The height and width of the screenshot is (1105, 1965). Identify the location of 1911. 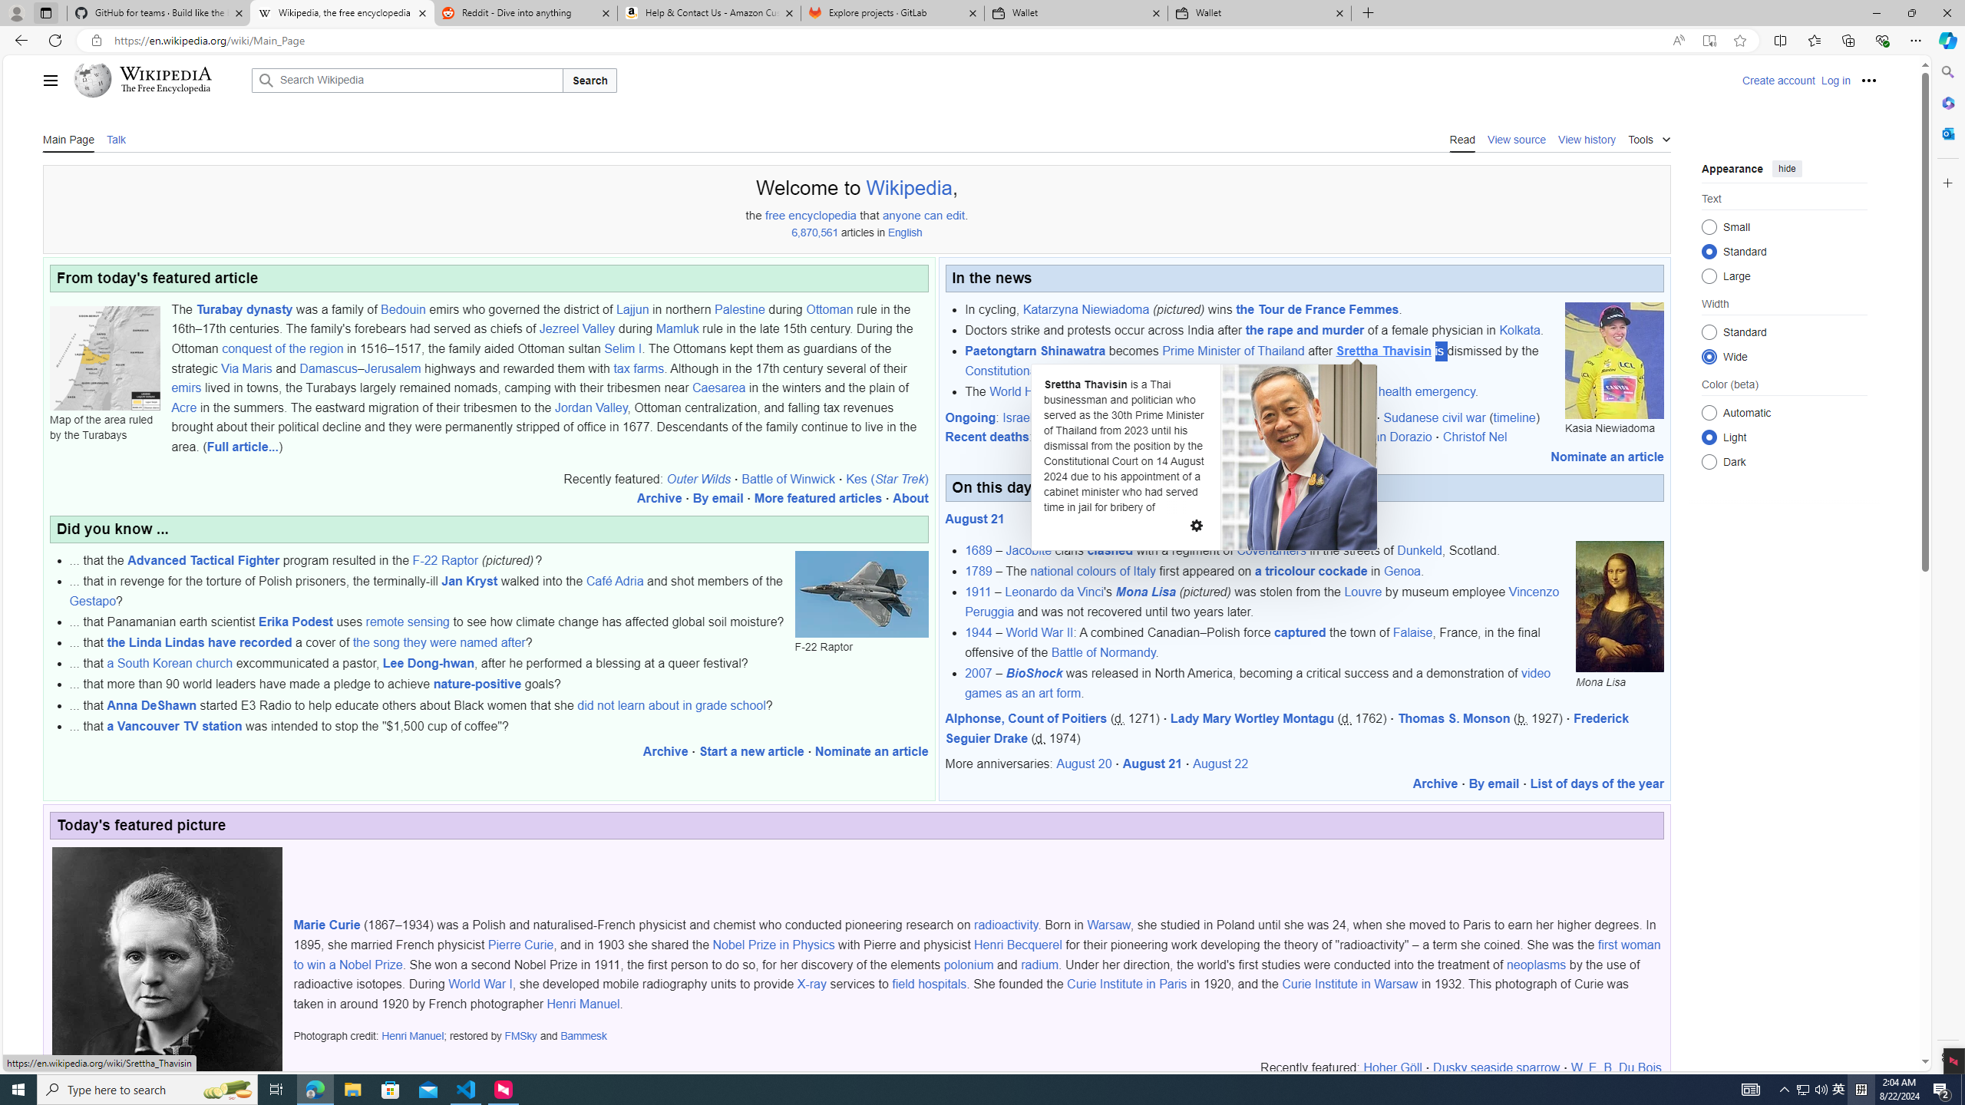
(978, 592).